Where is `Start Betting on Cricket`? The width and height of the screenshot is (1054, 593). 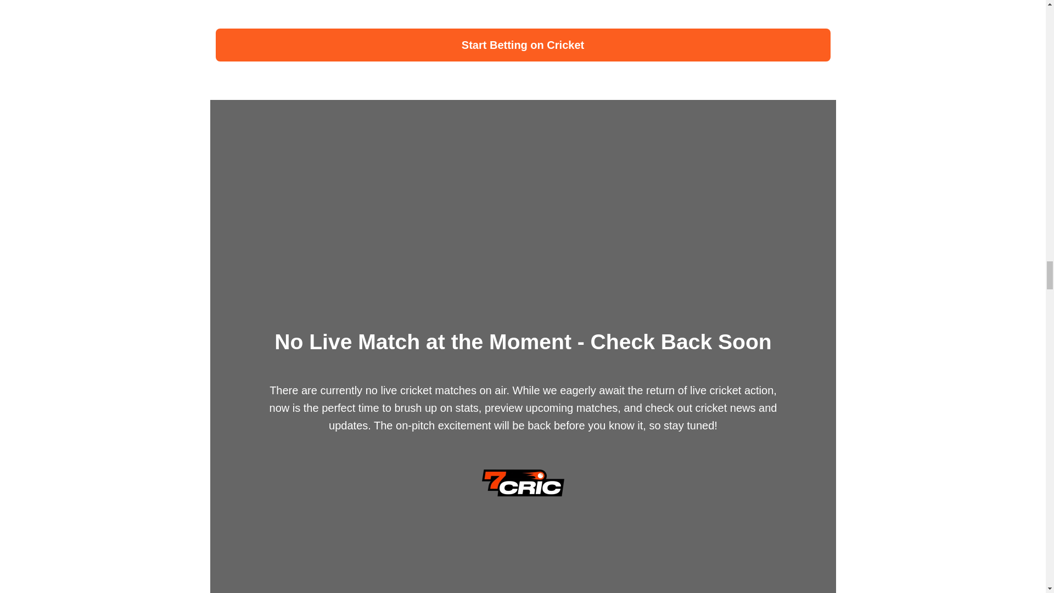
Start Betting on Cricket is located at coordinates (523, 45).